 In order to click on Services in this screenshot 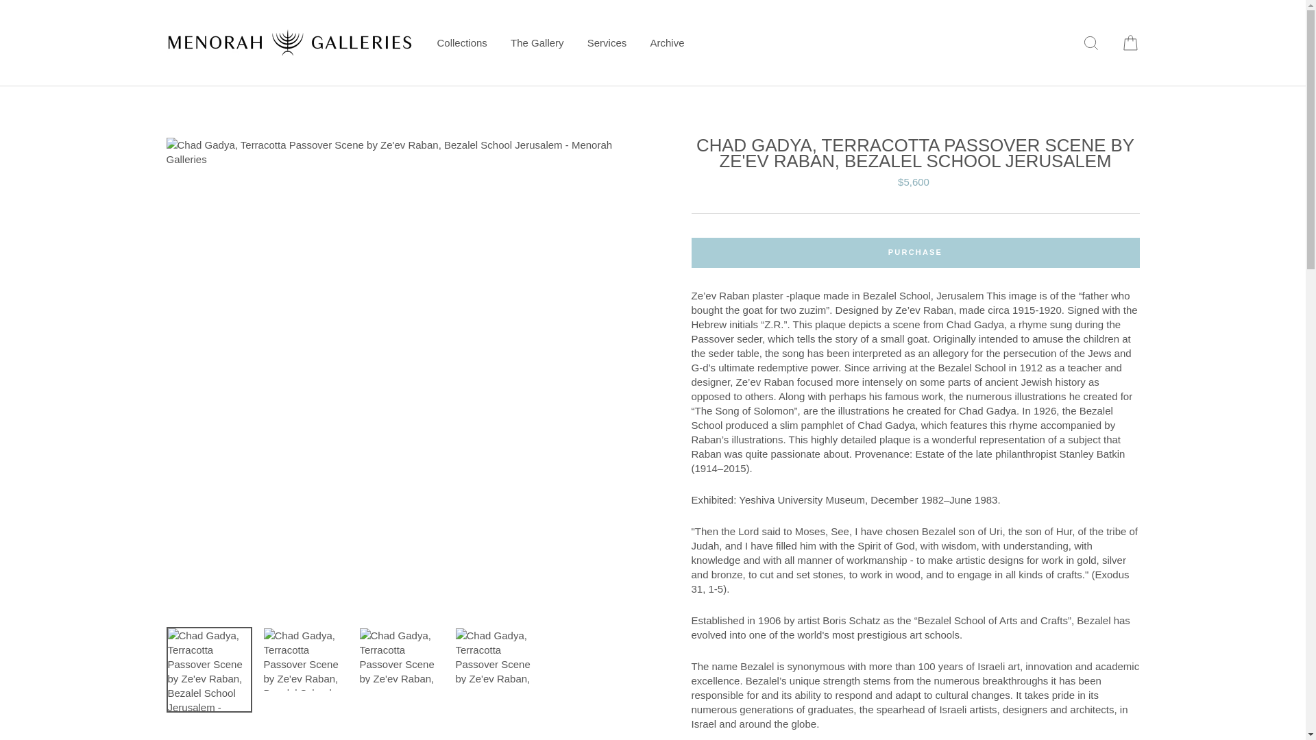, I will do `click(607, 42)`.